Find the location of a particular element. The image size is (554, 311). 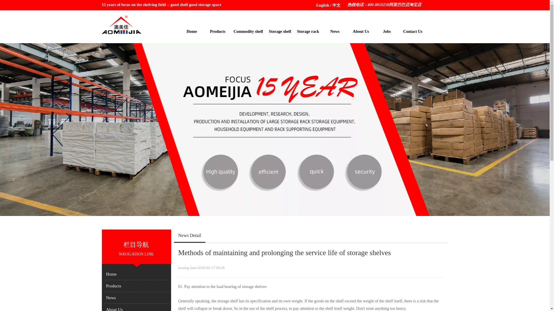

Products is located at coordinates (136, 286).